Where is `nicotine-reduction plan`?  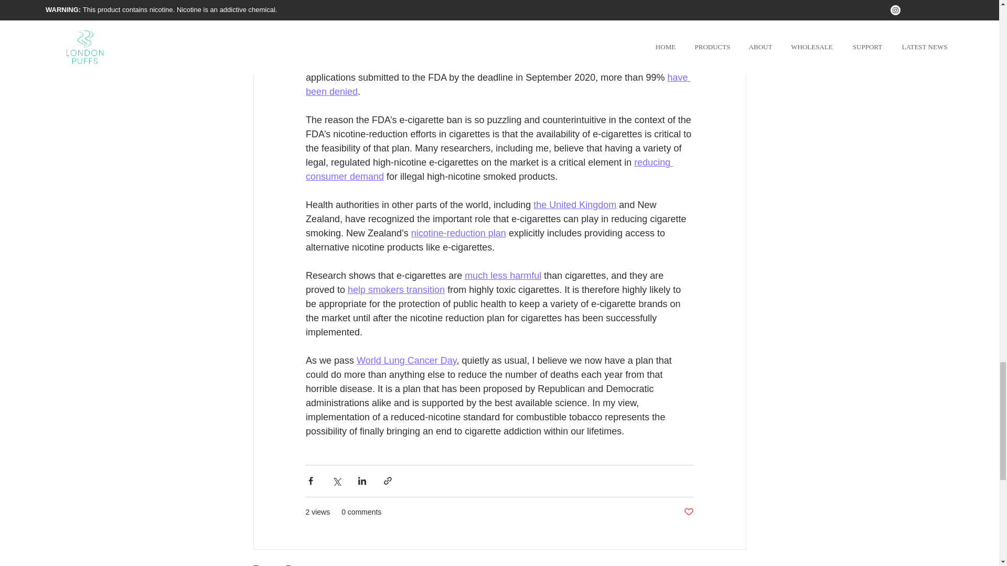 nicotine-reduction plan is located at coordinates (458, 233).